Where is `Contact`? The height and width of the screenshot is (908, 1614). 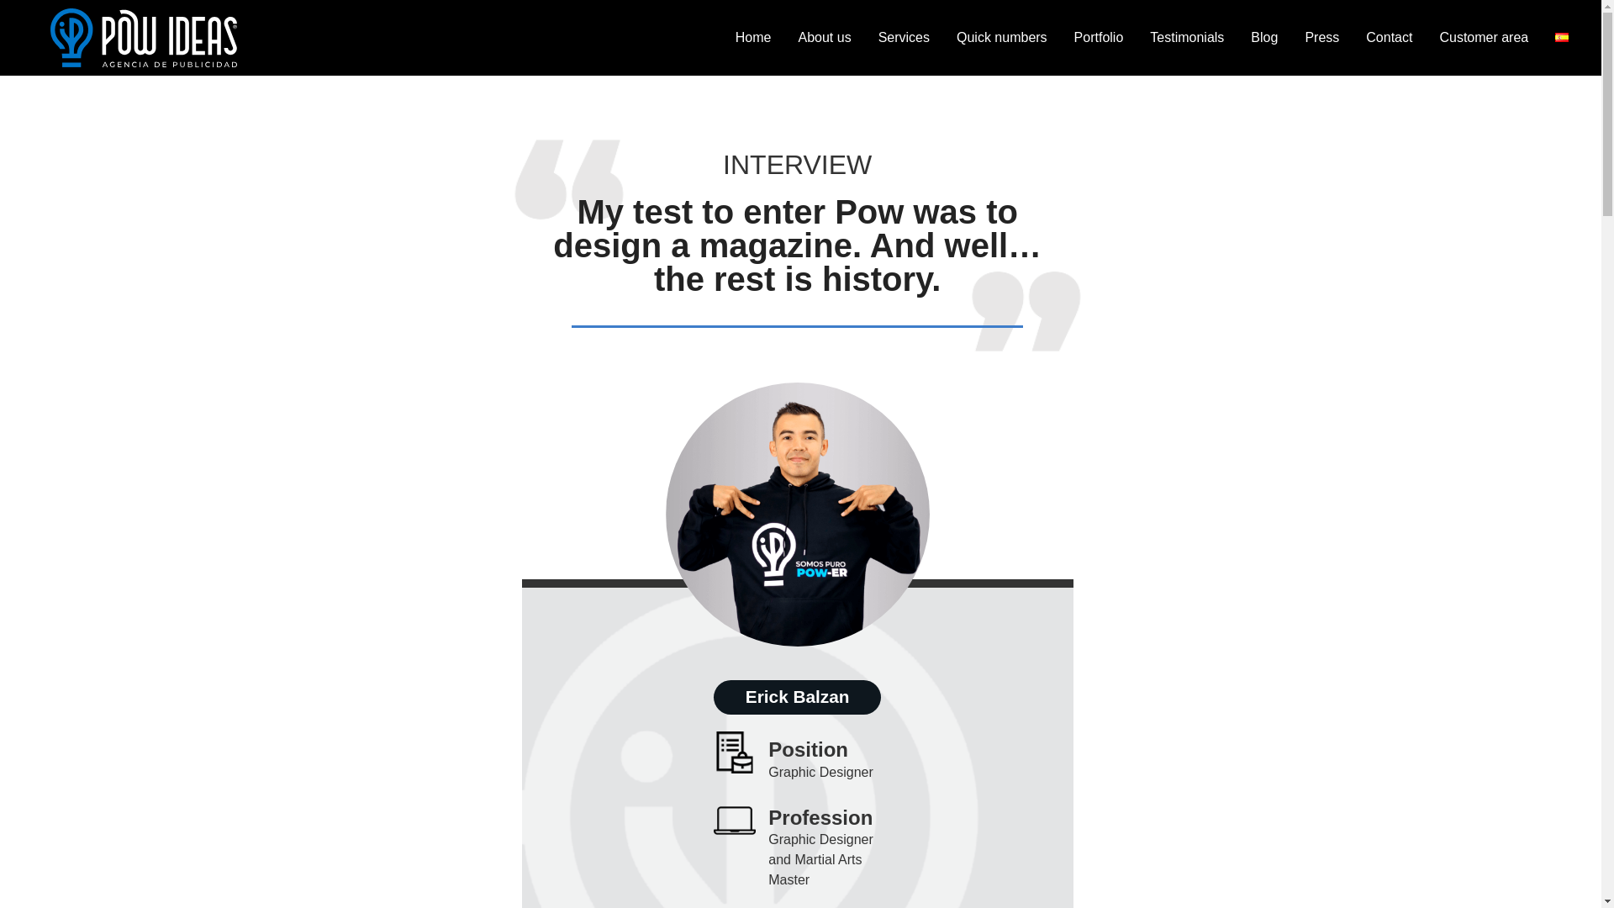 Contact is located at coordinates (1389, 37).